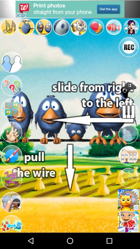  What do you see at coordinates (70, 9) in the screenshot?
I see `advertisement` at bounding box center [70, 9].